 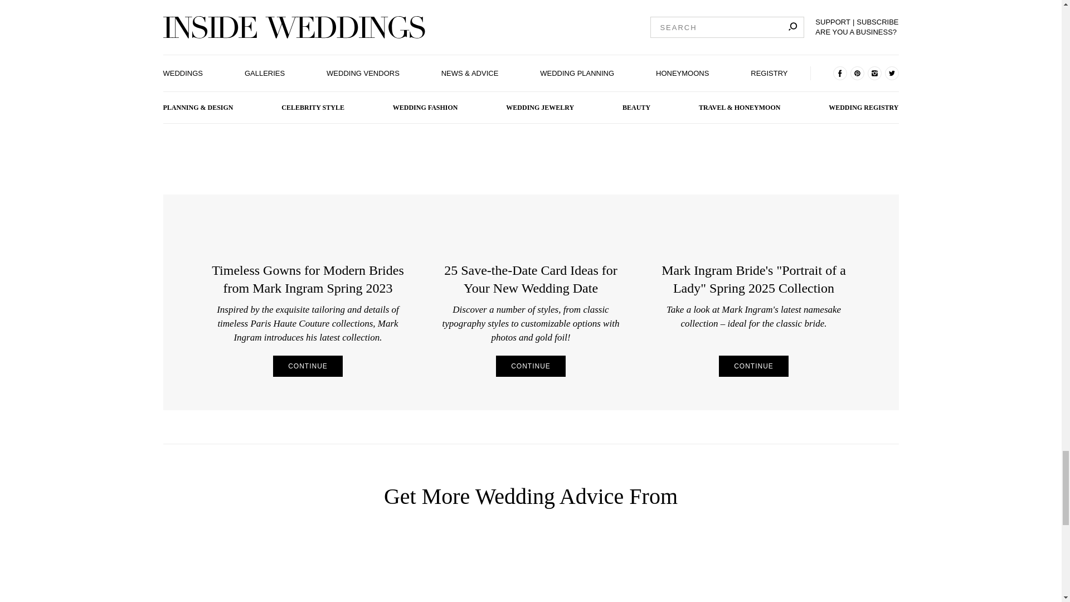 What do you see at coordinates (531, 188) in the screenshot?
I see `Minted Save the Date Cards` at bounding box center [531, 188].